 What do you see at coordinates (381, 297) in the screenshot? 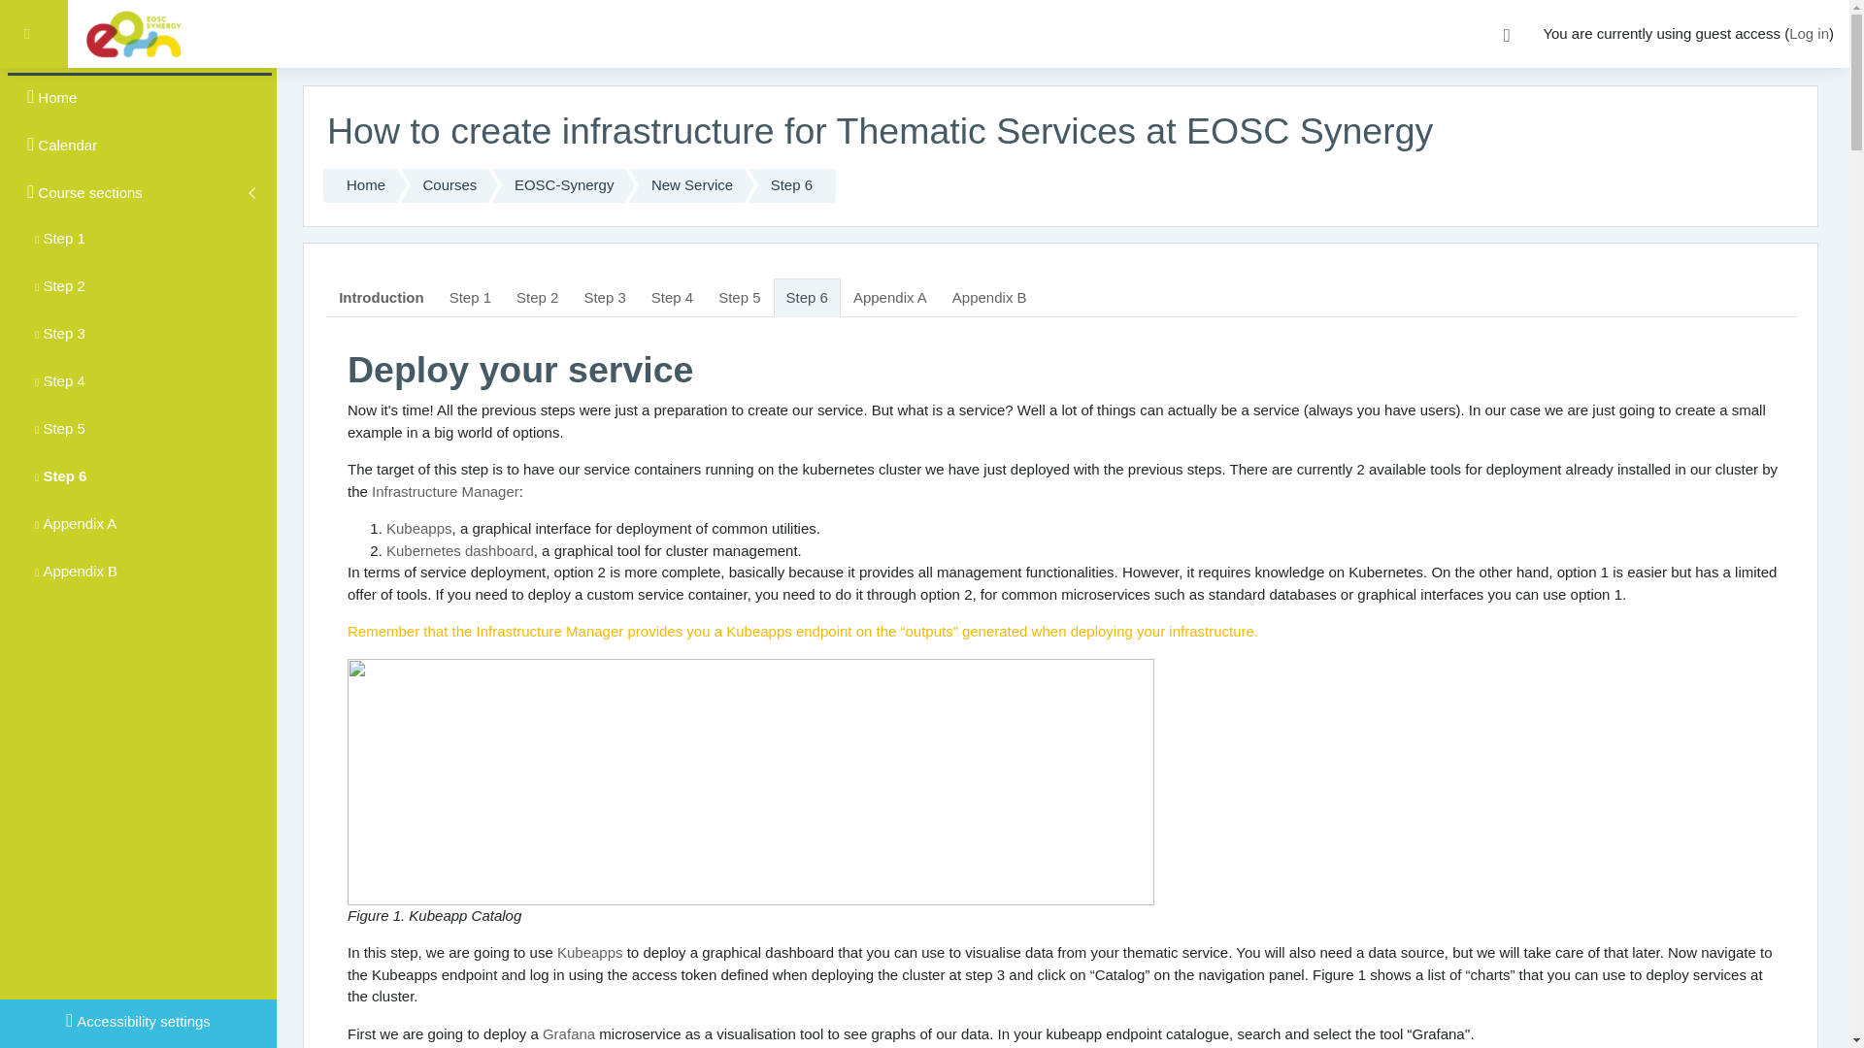
I see `Introduction` at bounding box center [381, 297].